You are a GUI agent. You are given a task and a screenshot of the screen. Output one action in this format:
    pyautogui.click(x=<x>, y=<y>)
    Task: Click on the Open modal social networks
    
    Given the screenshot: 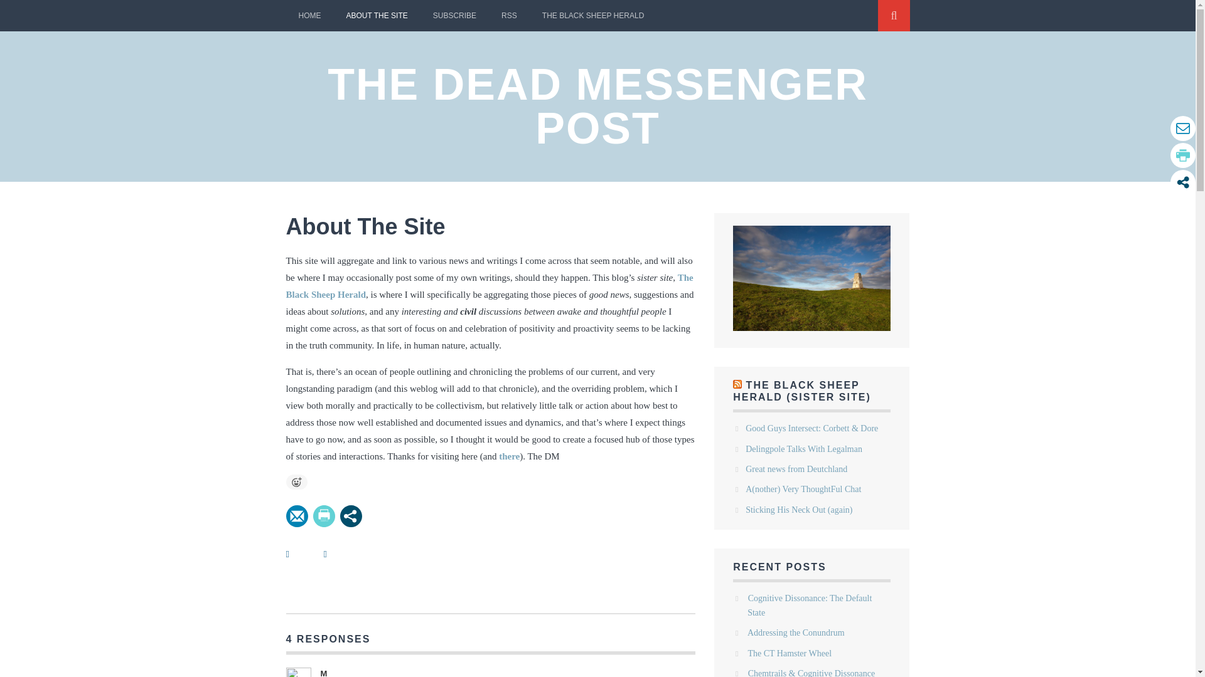 What is the action you would take?
    pyautogui.click(x=351, y=516)
    